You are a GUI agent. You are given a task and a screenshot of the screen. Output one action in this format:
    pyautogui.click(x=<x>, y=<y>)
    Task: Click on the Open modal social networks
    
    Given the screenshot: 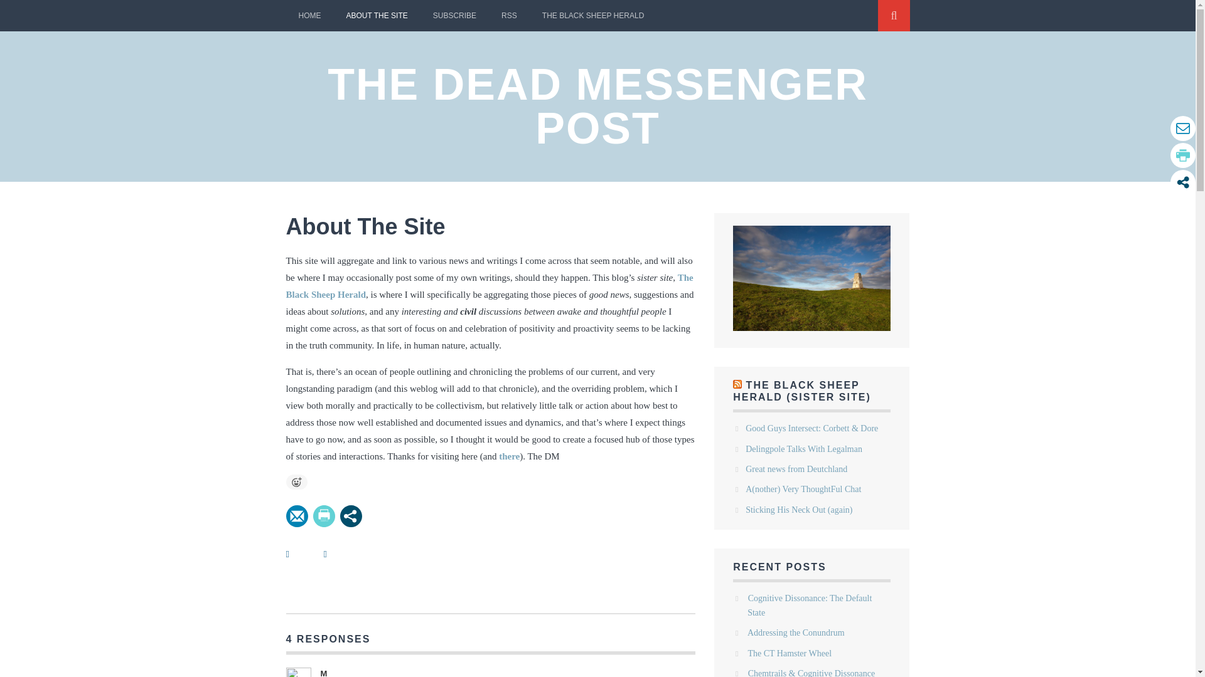 What is the action you would take?
    pyautogui.click(x=351, y=516)
    